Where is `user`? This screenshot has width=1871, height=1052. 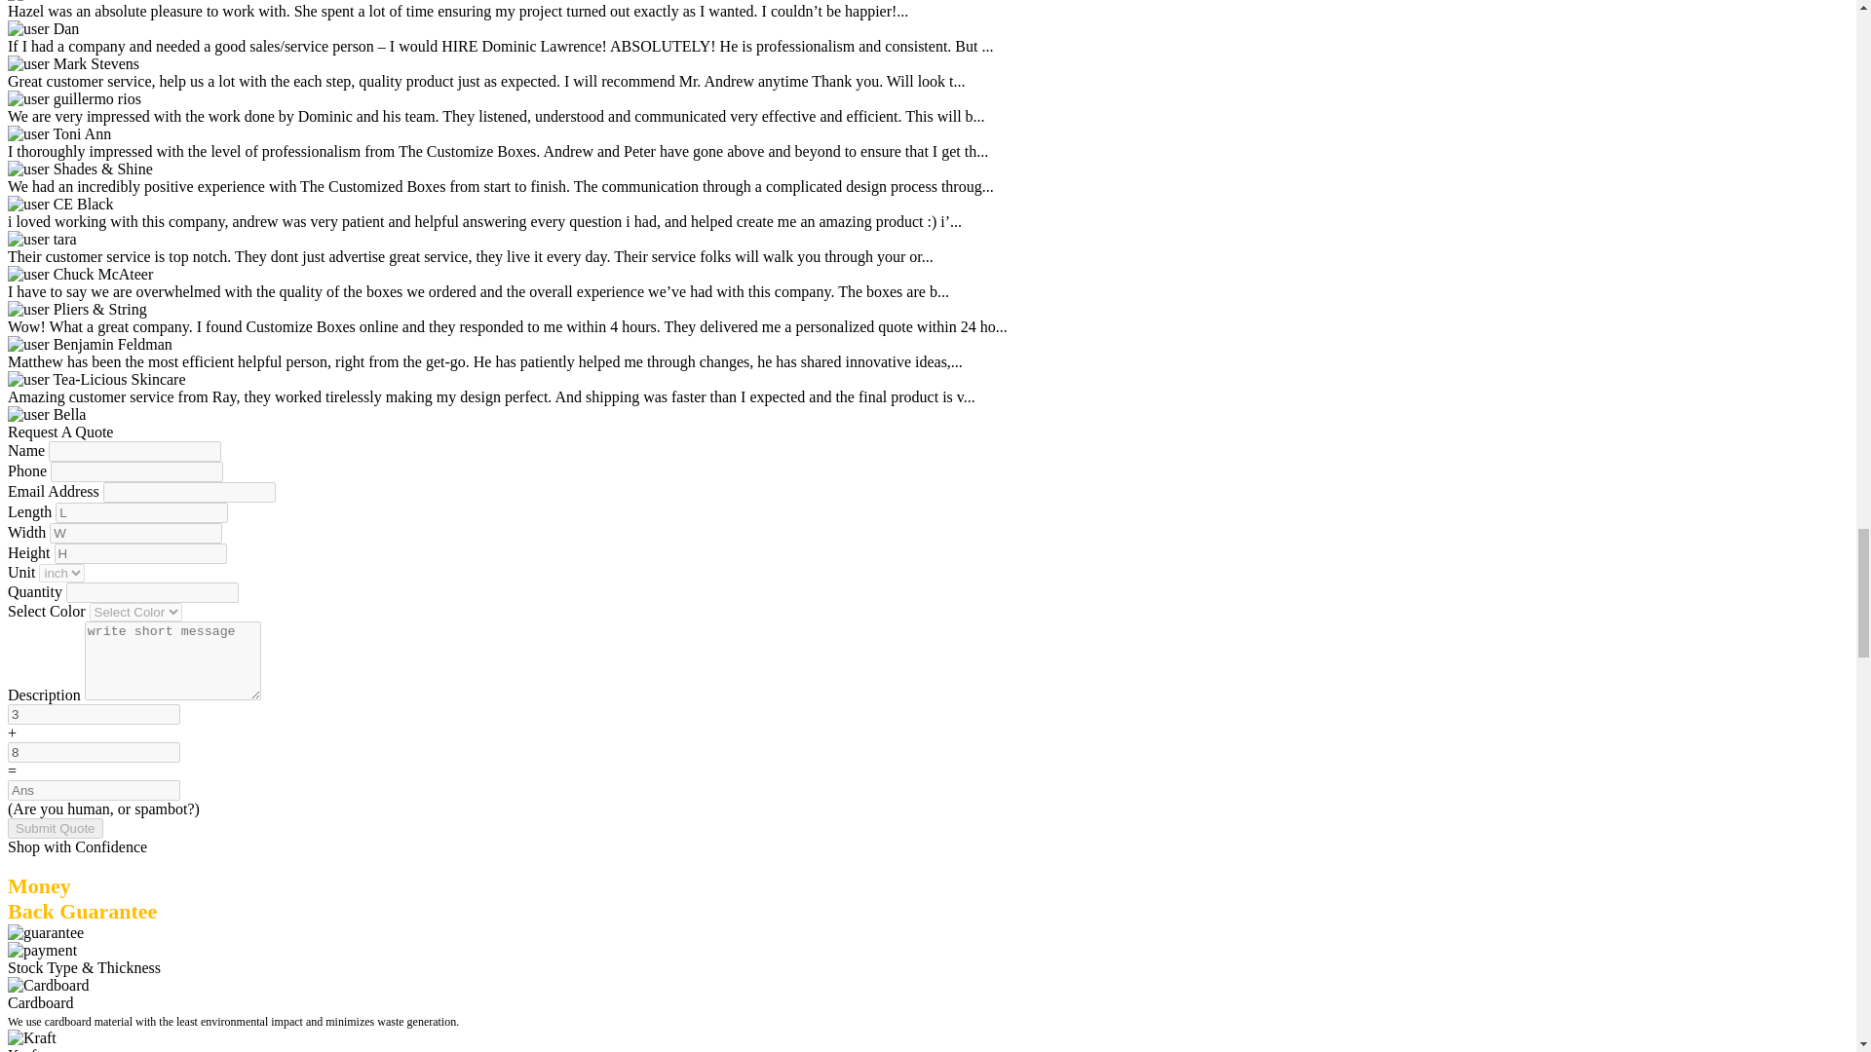 user is located at coordinates (28, 239).